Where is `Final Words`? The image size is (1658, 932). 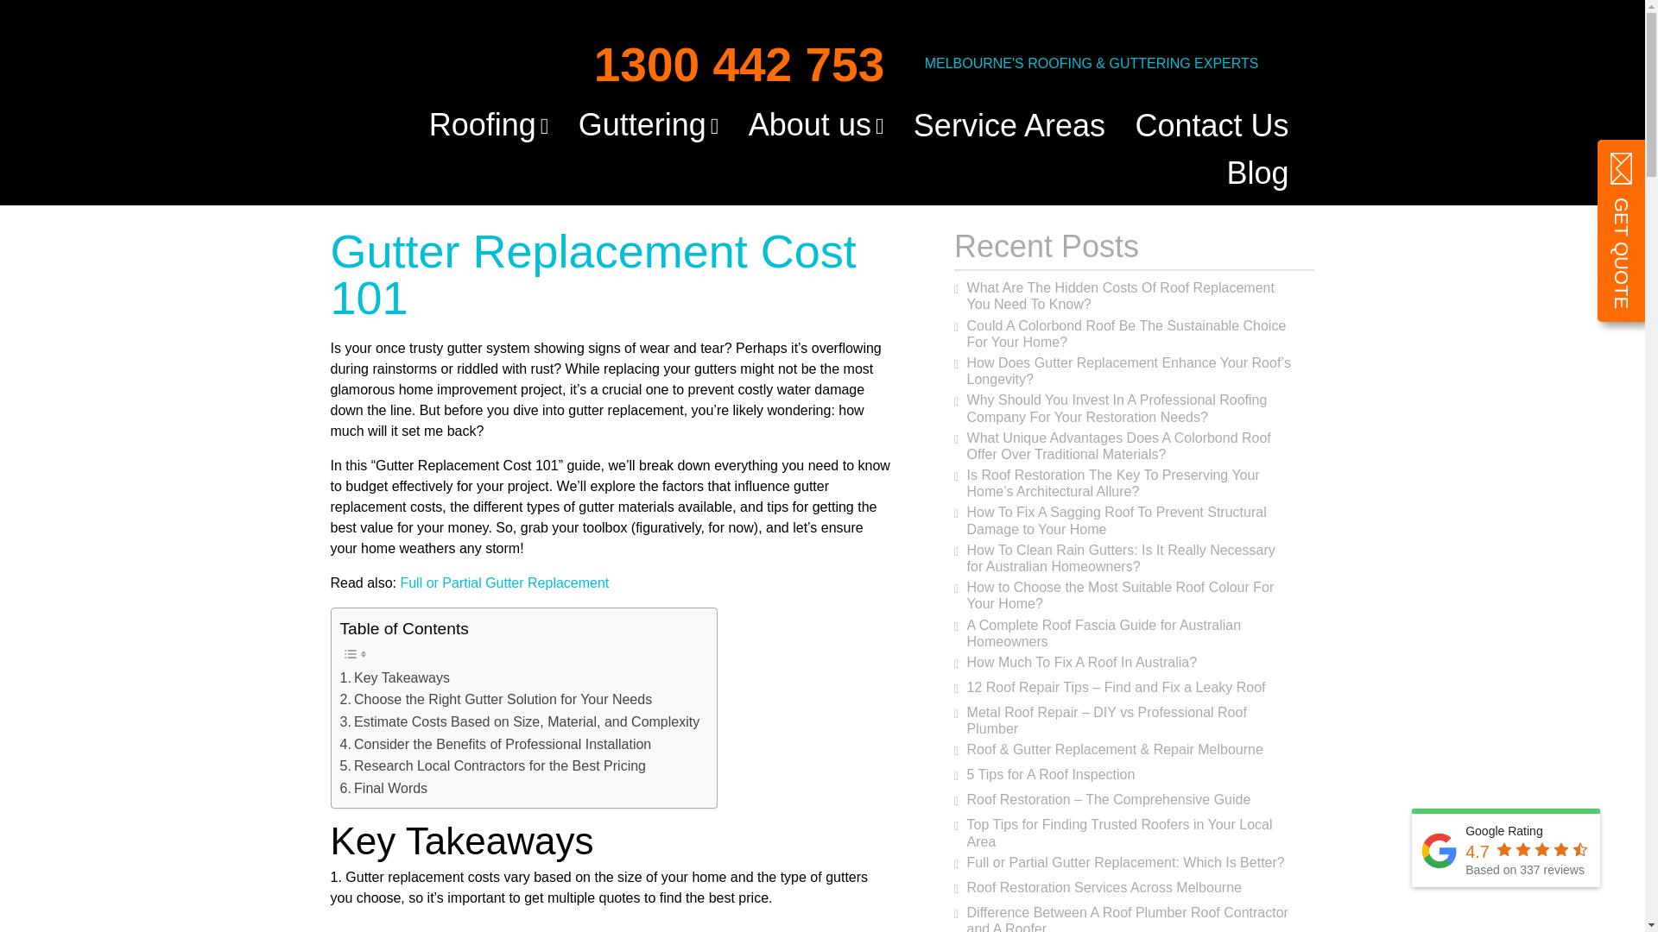
Final Words is located at coordinates (383, 788).